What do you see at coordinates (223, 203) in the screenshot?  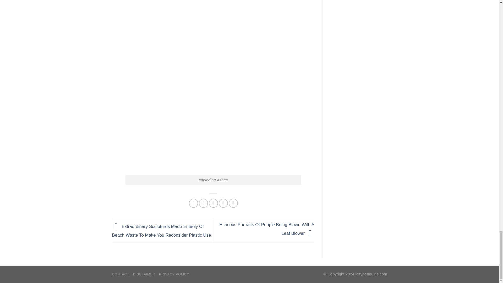 I see `Pin on Pinterest` at bounding box center [223, 203].